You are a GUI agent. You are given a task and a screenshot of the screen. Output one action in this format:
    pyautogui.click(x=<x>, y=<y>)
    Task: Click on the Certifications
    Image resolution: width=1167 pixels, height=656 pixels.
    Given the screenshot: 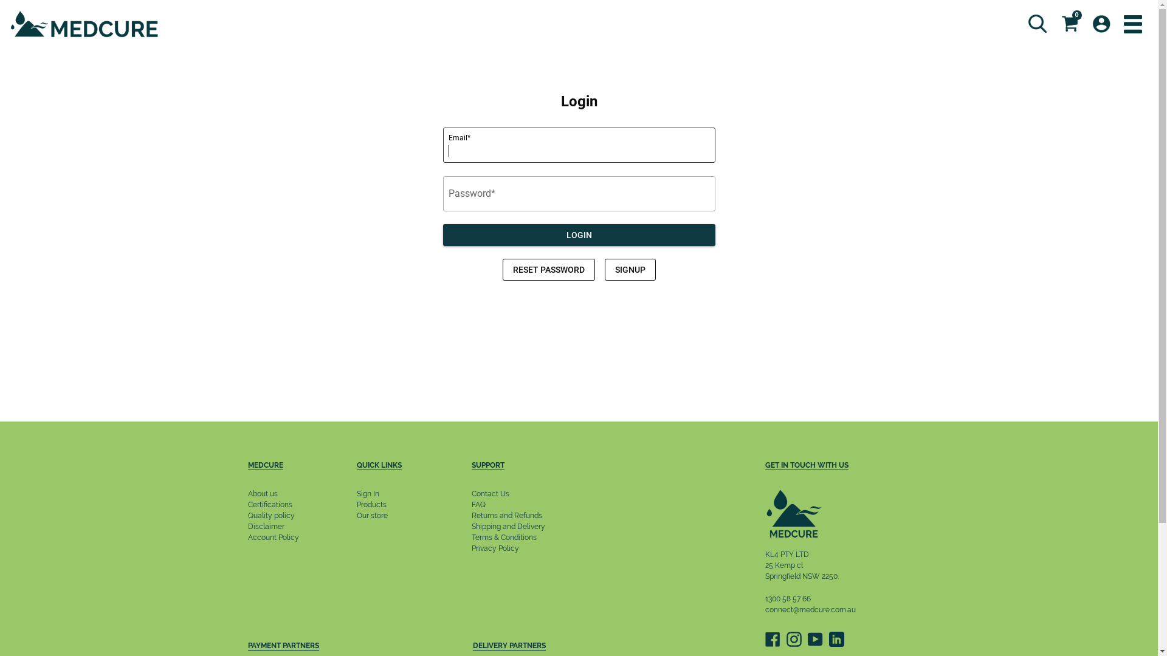 What is the action you would take?
    pyautogui.click(x=270, y=505)
    